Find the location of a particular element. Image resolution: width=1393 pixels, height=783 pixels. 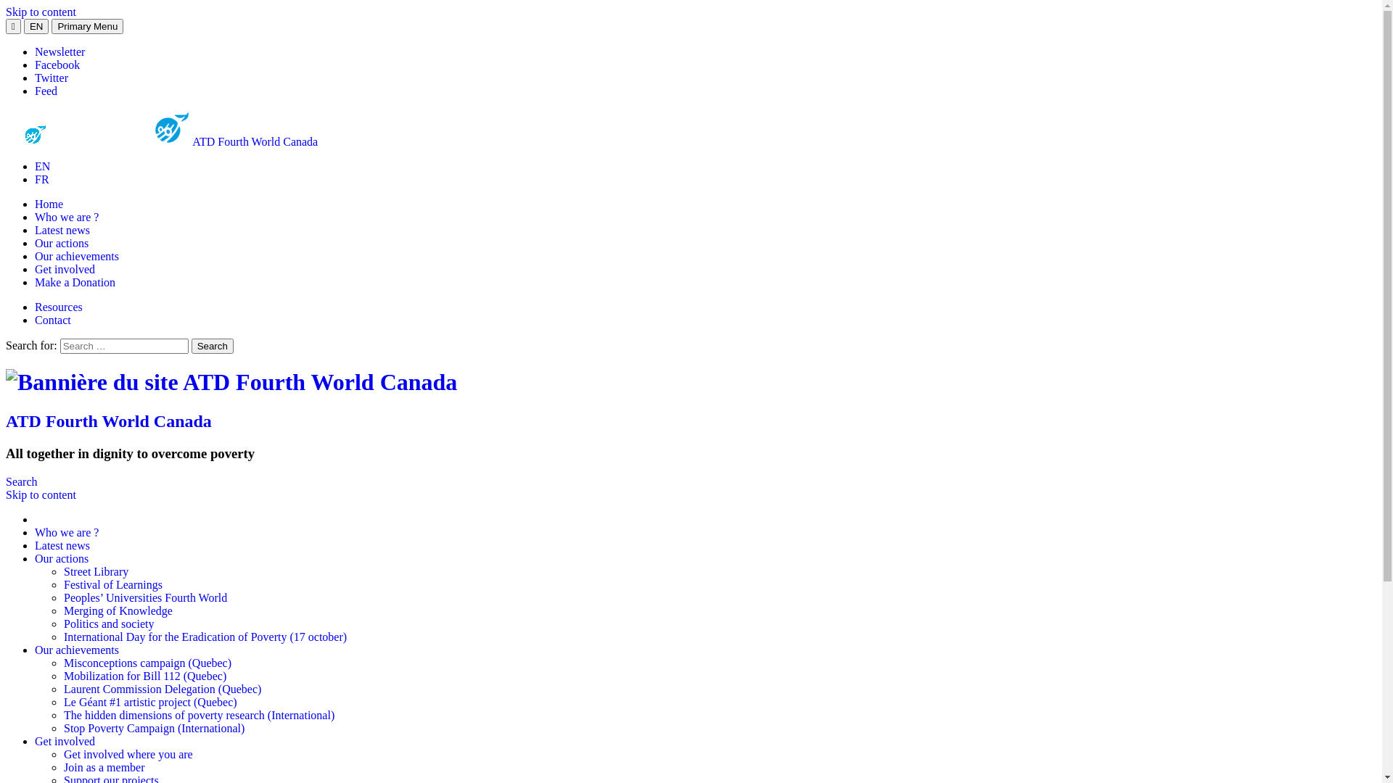

Home is located at coordinates (49, 204).